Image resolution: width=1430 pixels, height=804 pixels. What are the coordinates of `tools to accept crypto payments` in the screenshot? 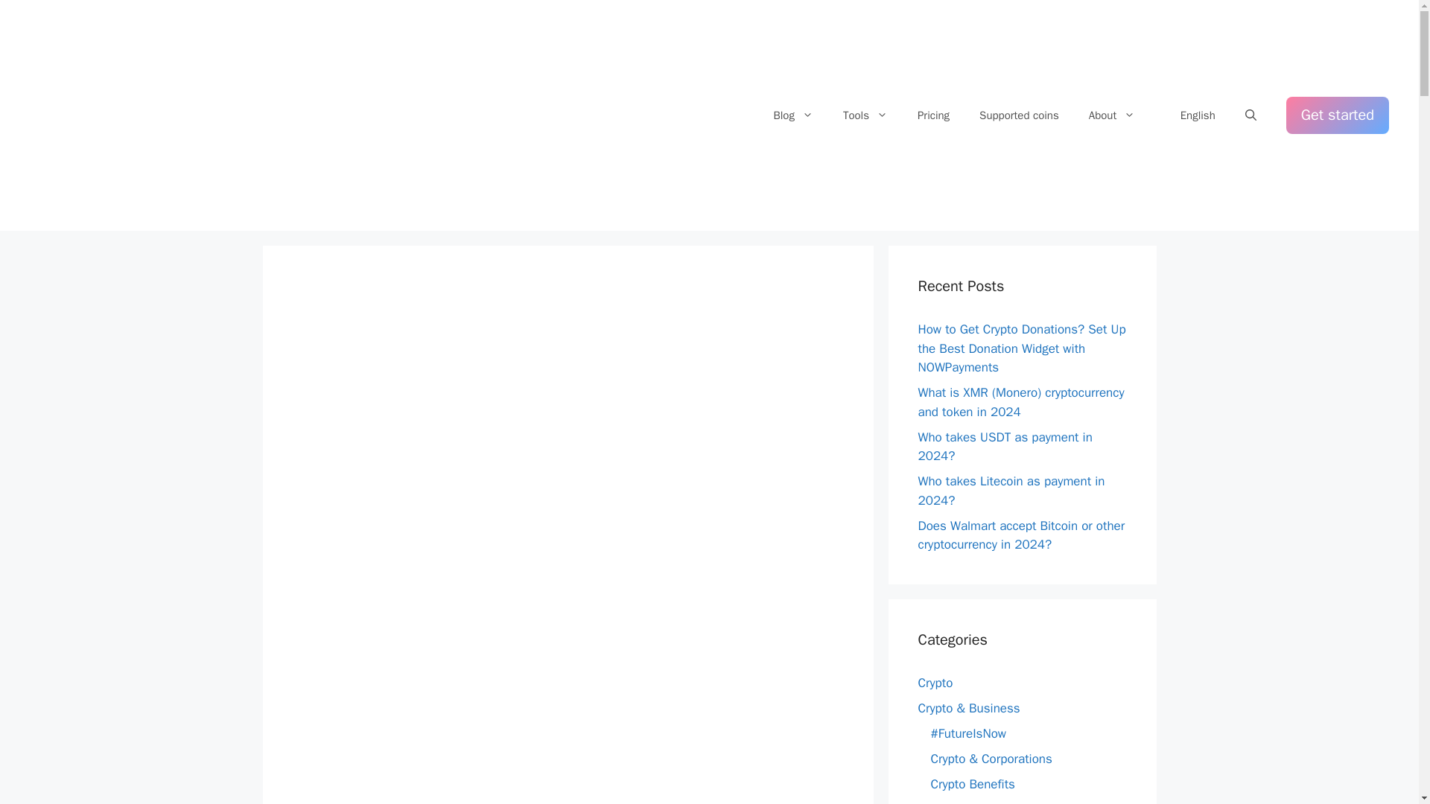 It's located at (865, 115).